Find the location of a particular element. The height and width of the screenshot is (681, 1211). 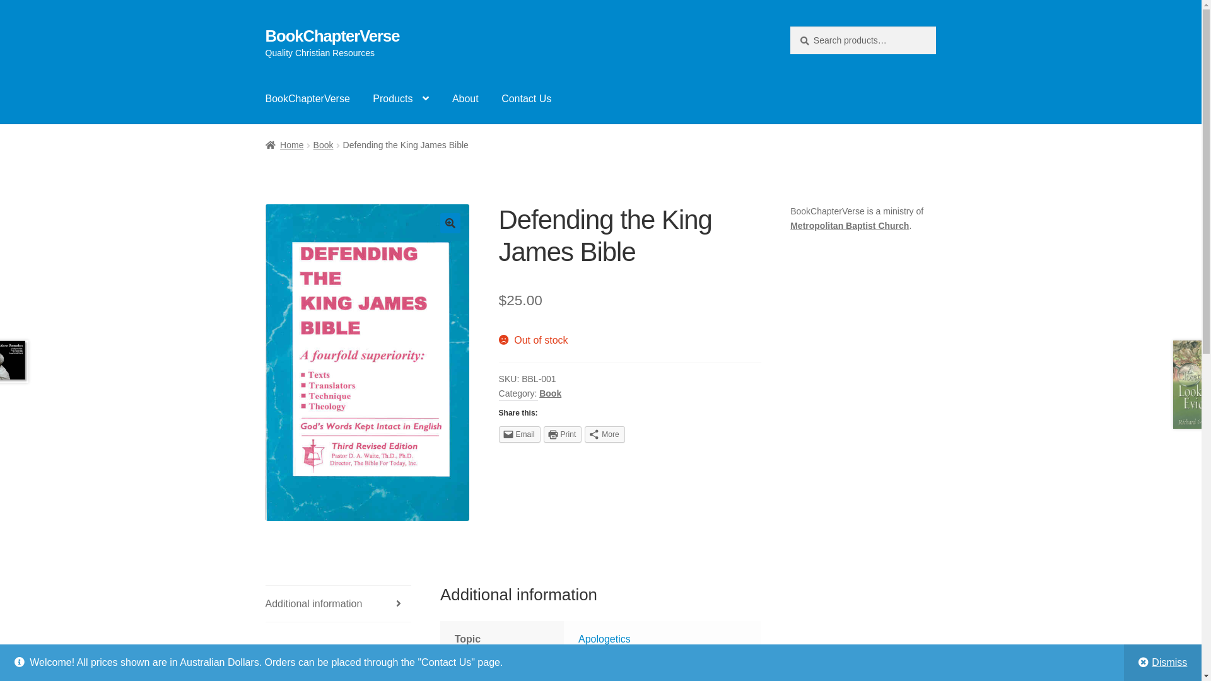

More is located at coordinates (604, 434).